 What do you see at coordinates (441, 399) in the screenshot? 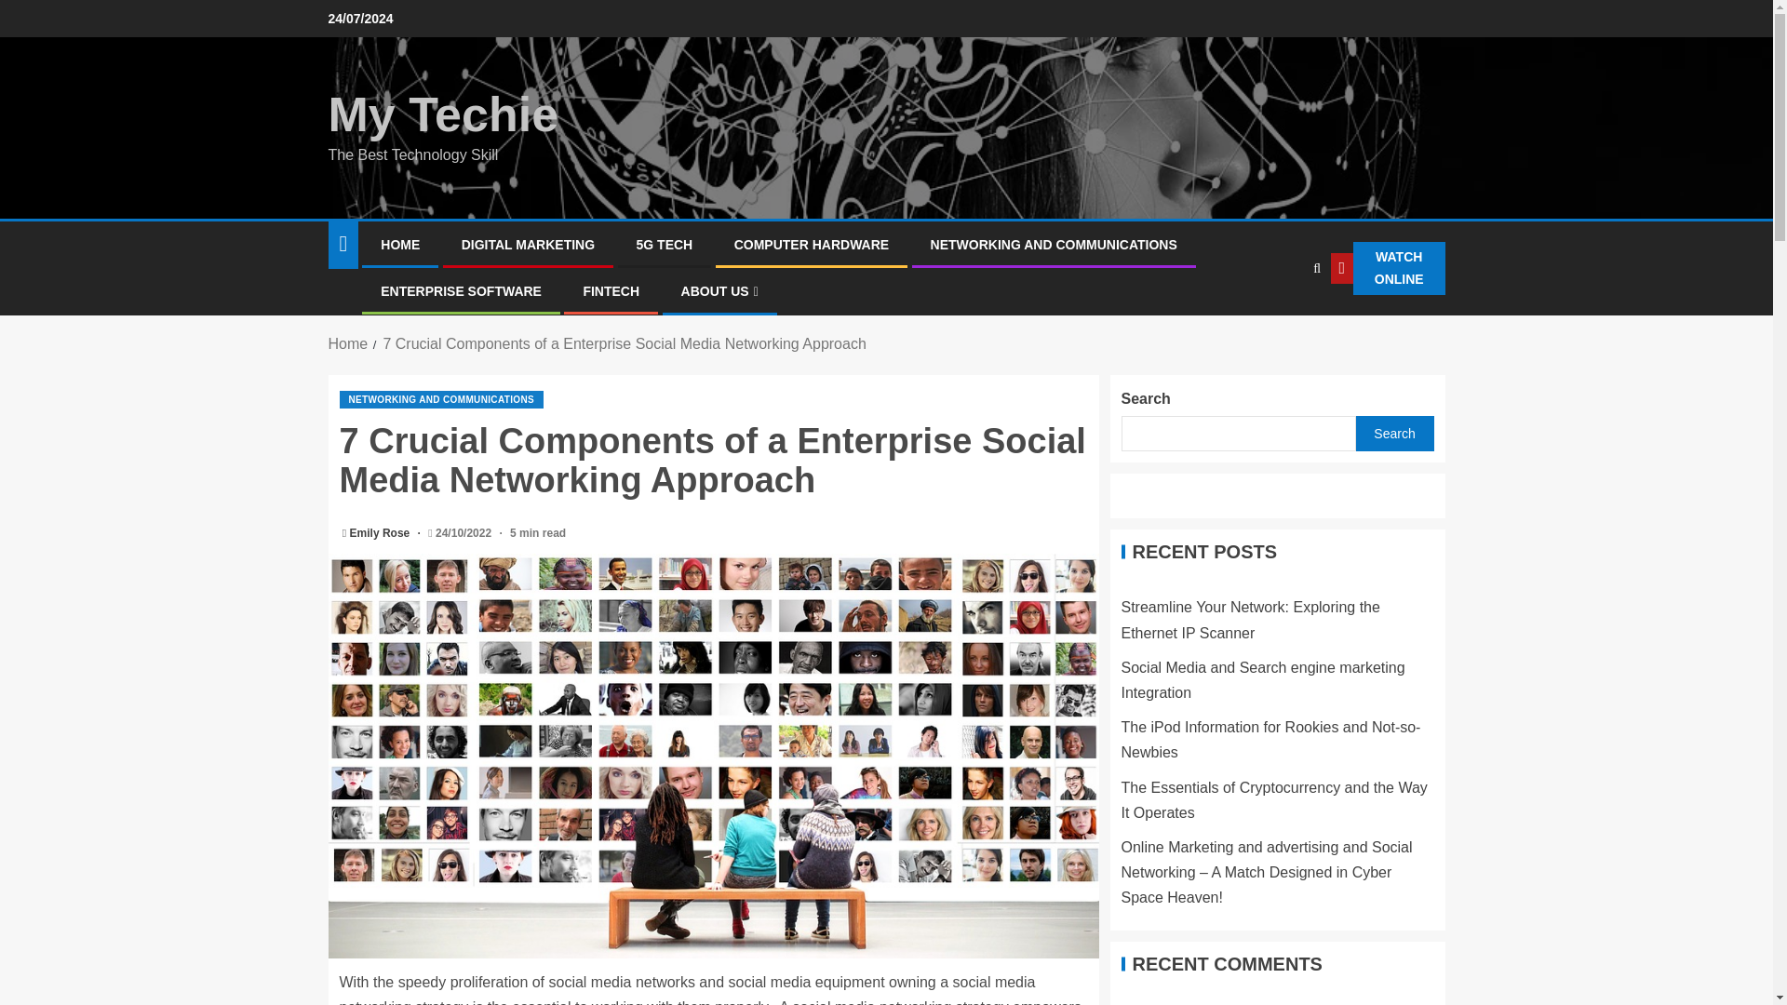
I see `NETWORKING AND COMMUNICATIONS` at bounding box center [441, 399].